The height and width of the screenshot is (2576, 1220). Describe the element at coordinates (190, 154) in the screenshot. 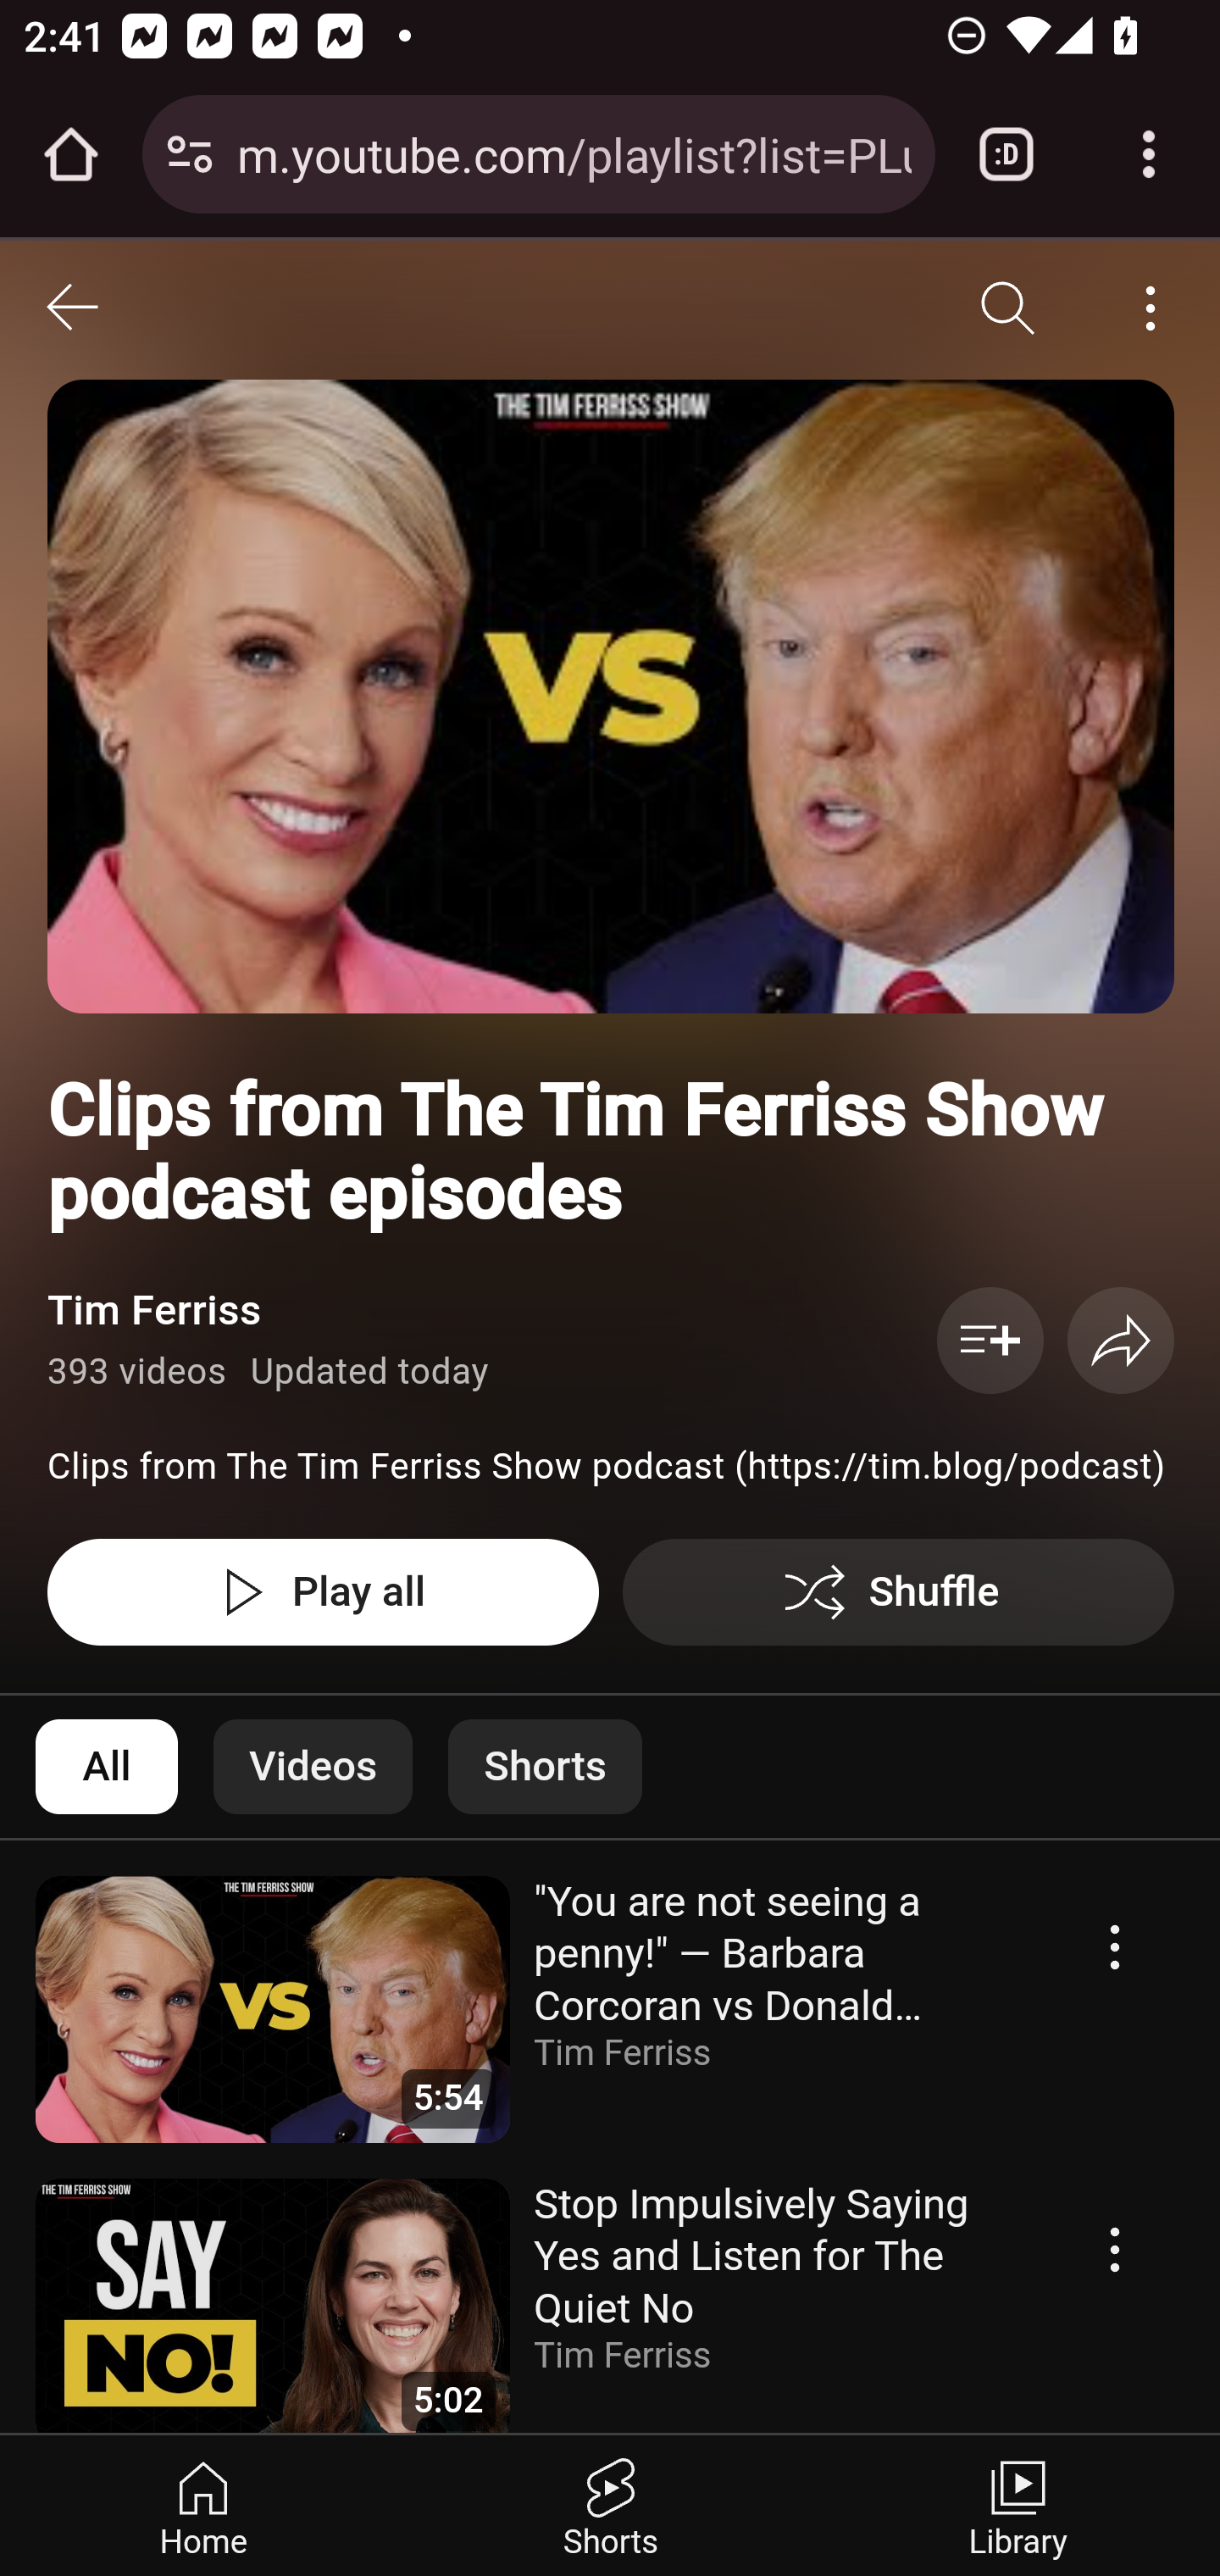

I see `Connection is secure` at that location.